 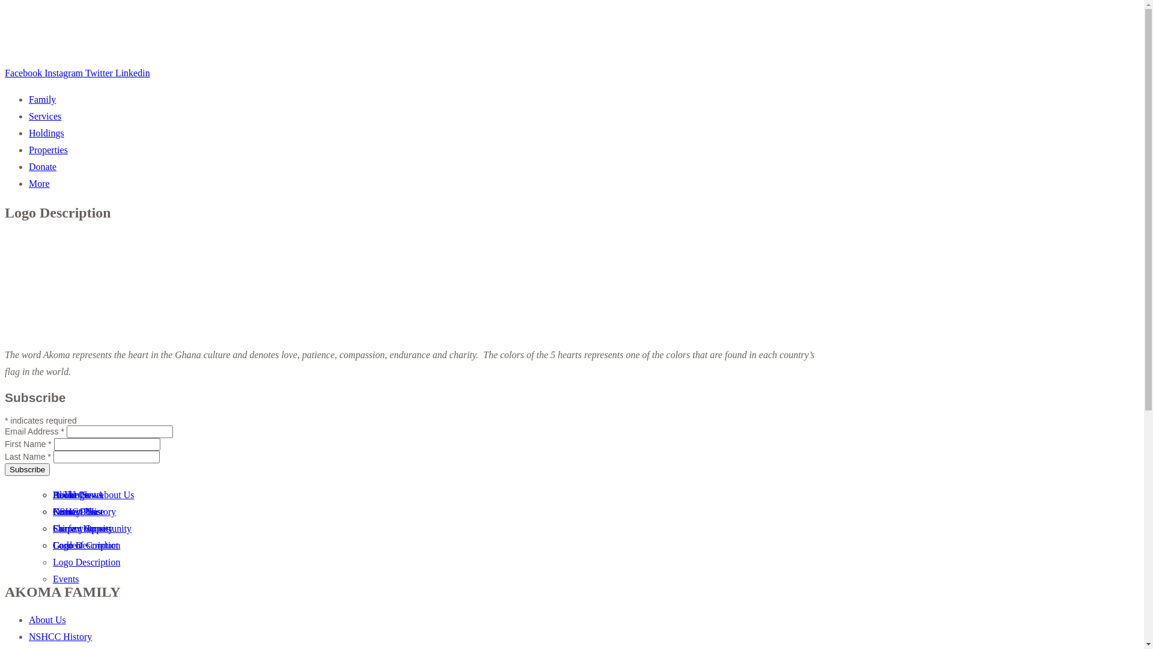 I want to click on About Us, so click(x=47, y=620).